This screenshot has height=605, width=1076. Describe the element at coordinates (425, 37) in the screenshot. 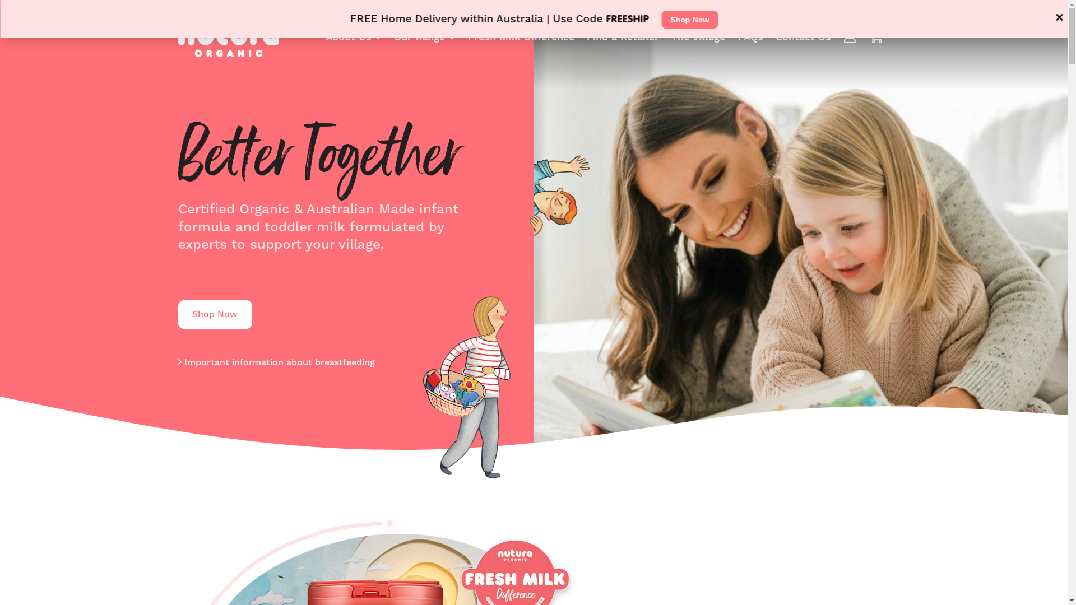

I see `Our Range` at that location.